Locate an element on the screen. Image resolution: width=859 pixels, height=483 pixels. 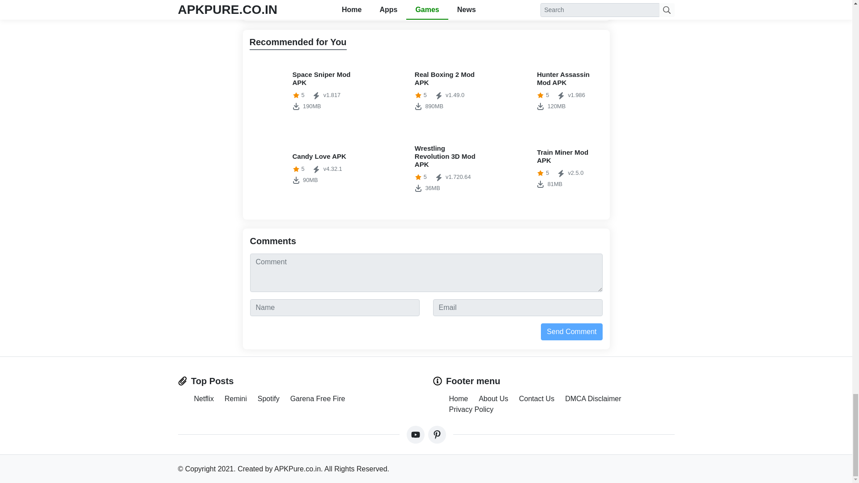
 Wrestling Revolution 3D Mod APK is located at coordinates (571, 332).